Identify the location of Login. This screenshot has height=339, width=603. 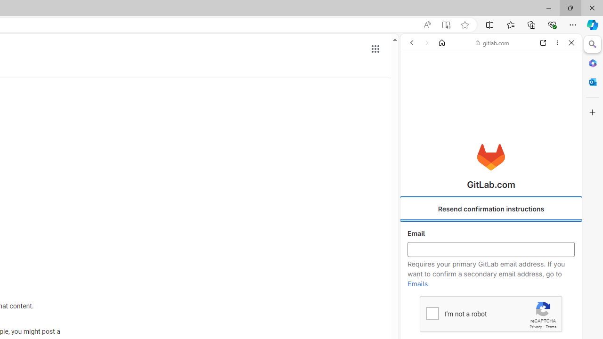
(491, 233).